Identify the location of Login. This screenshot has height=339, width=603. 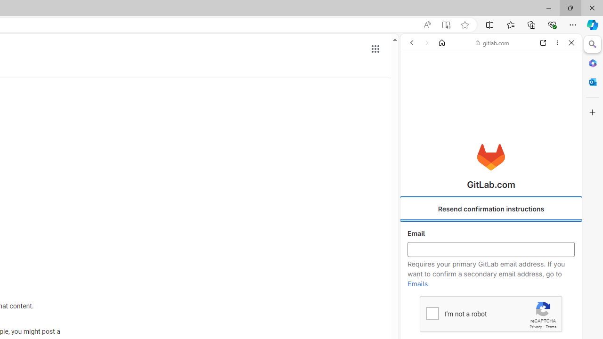
(491, 233).